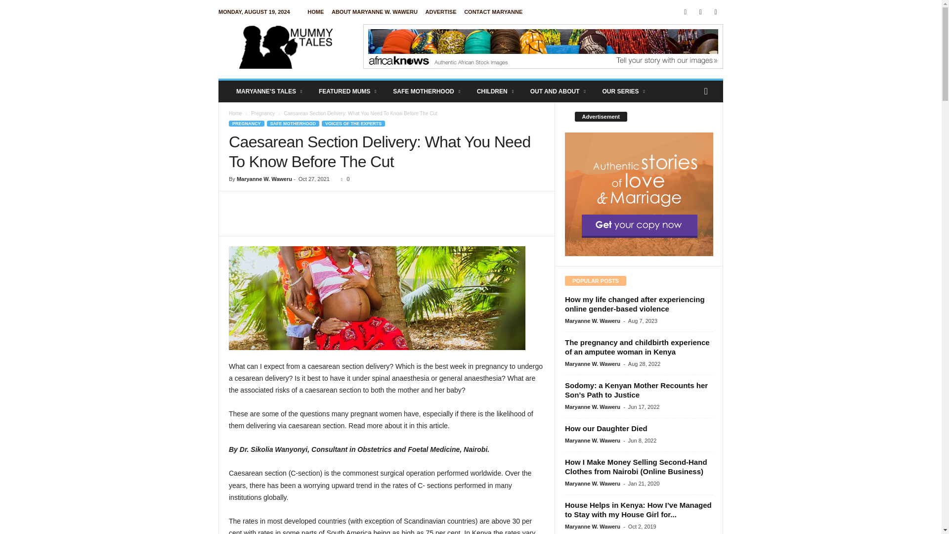 This screenshot has height=534, width=949. I want to click on ADVERTISE, so click(441, 12).